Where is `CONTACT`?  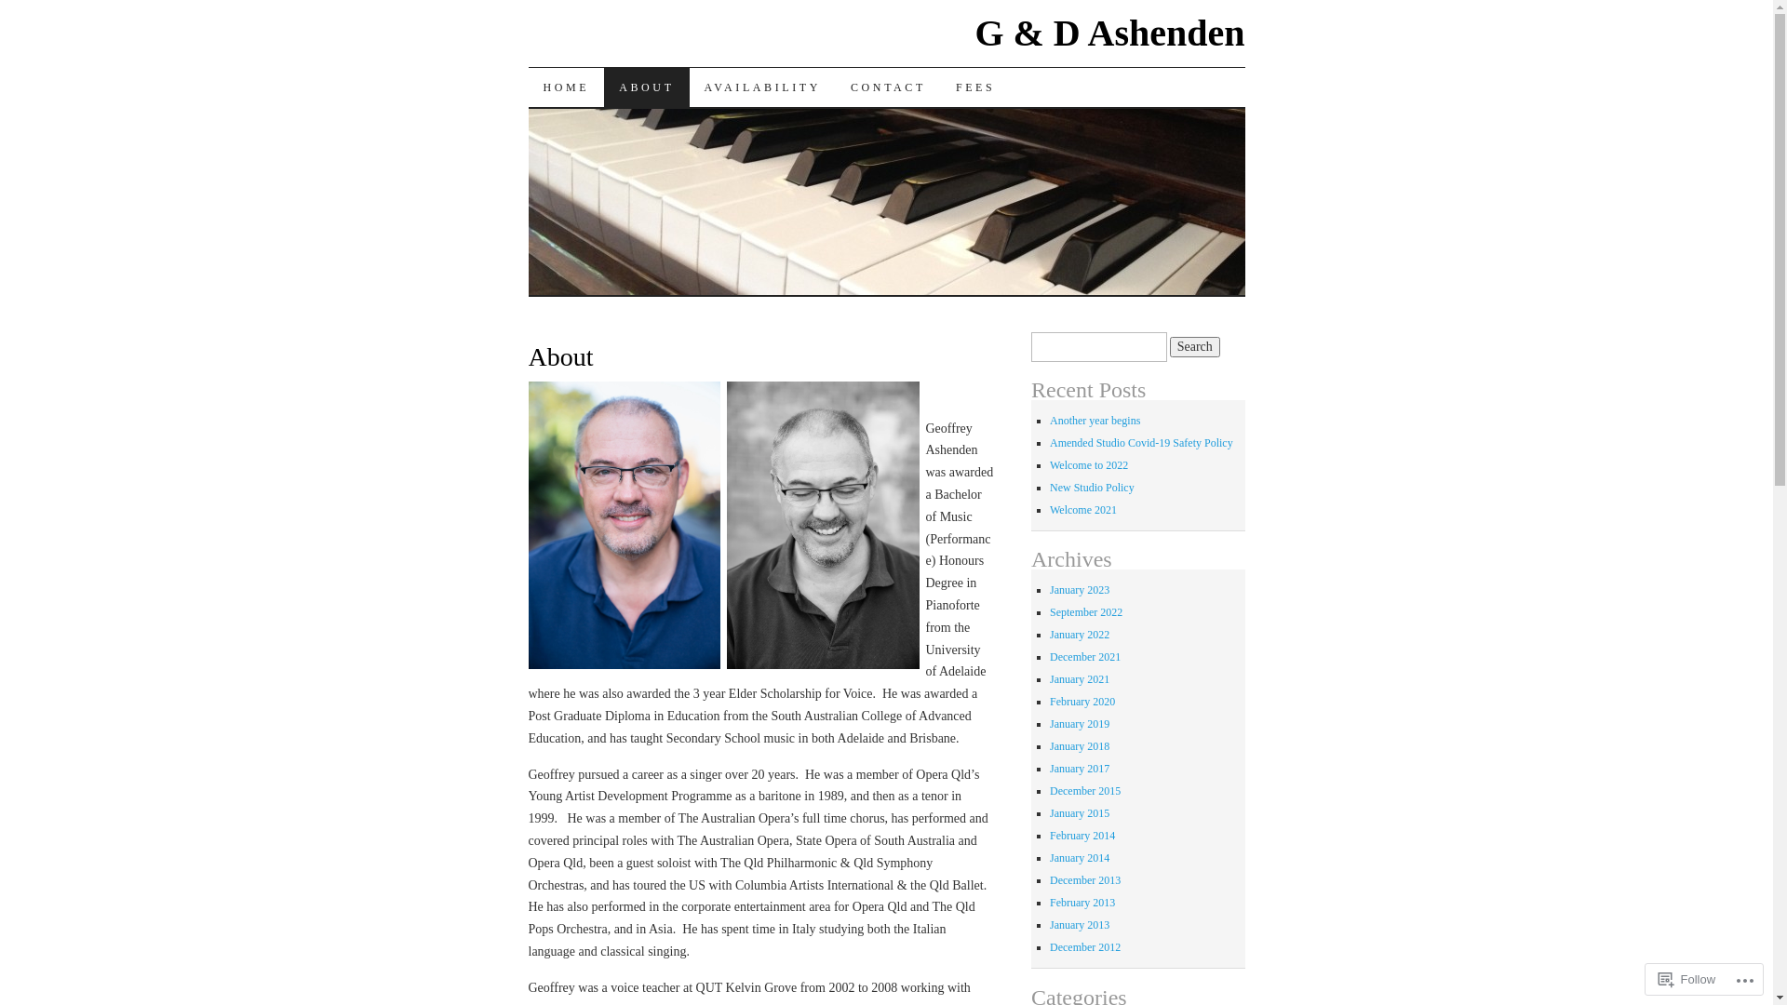 CONTACT is located at coordinates (888, 87).